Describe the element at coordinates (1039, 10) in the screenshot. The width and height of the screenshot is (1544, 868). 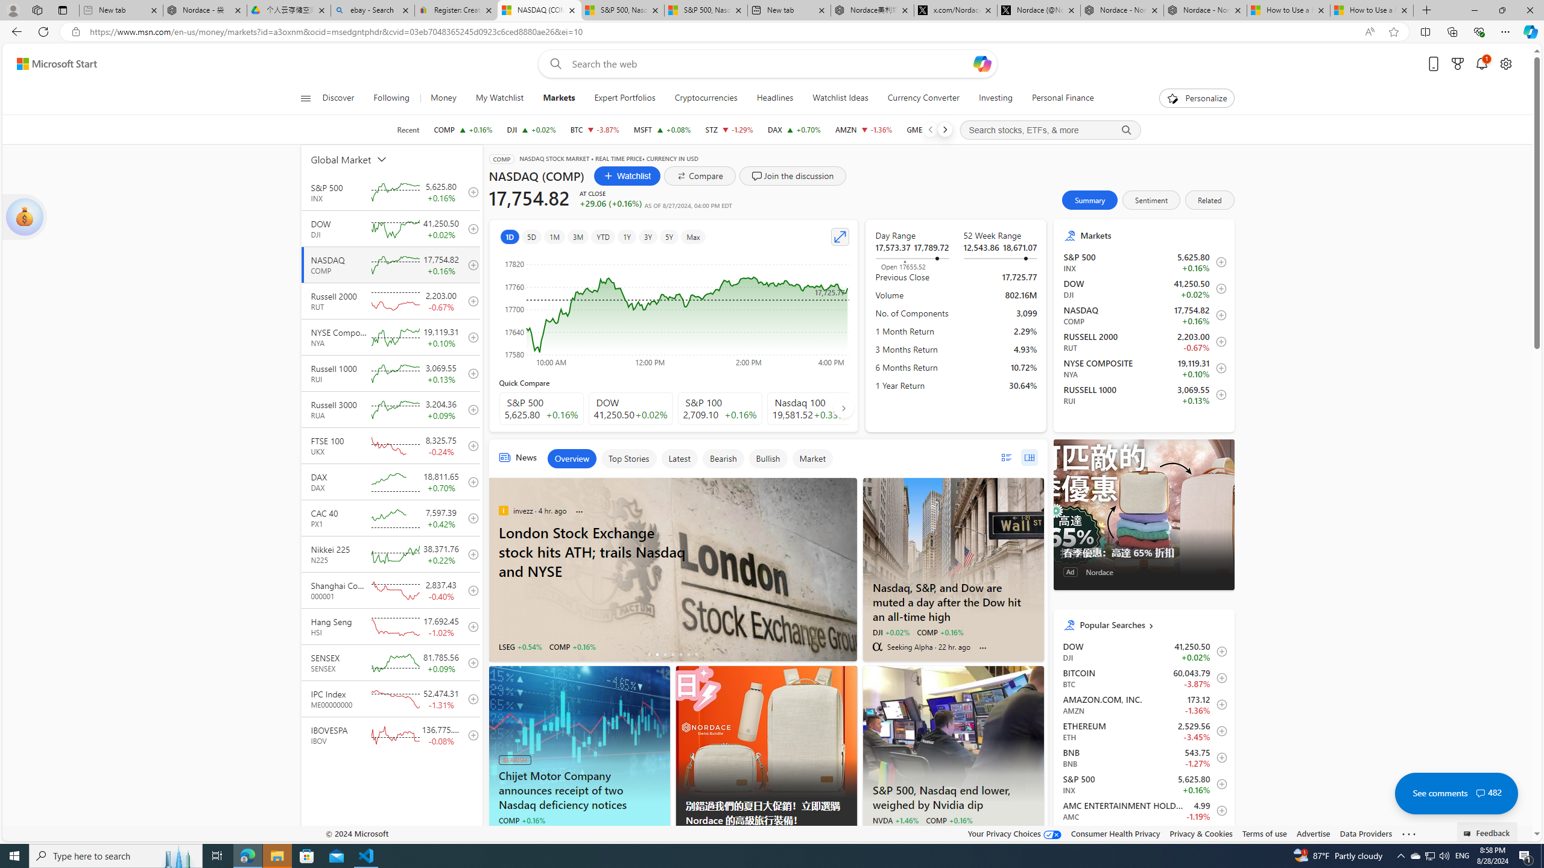
I see `Nordace (@NordaceOfficial) / X` at that location.